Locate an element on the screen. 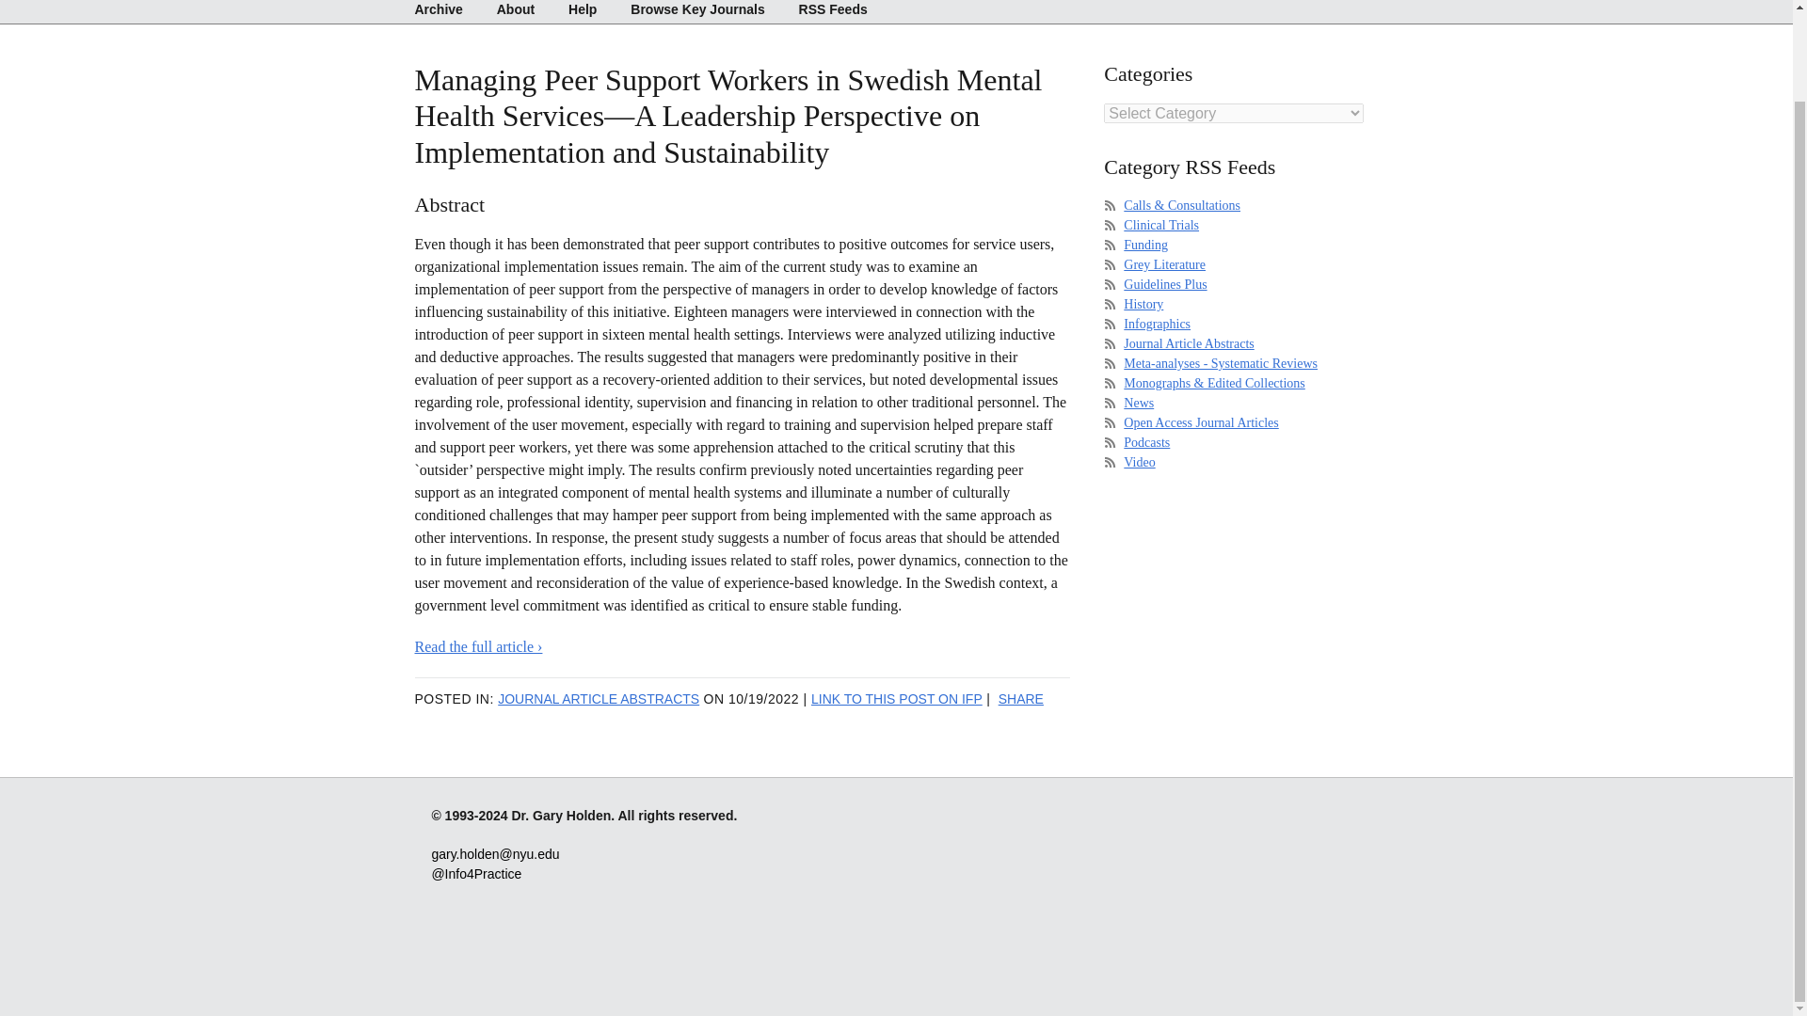  Journal Article Abstracts is located at coordinates (1189, 342).